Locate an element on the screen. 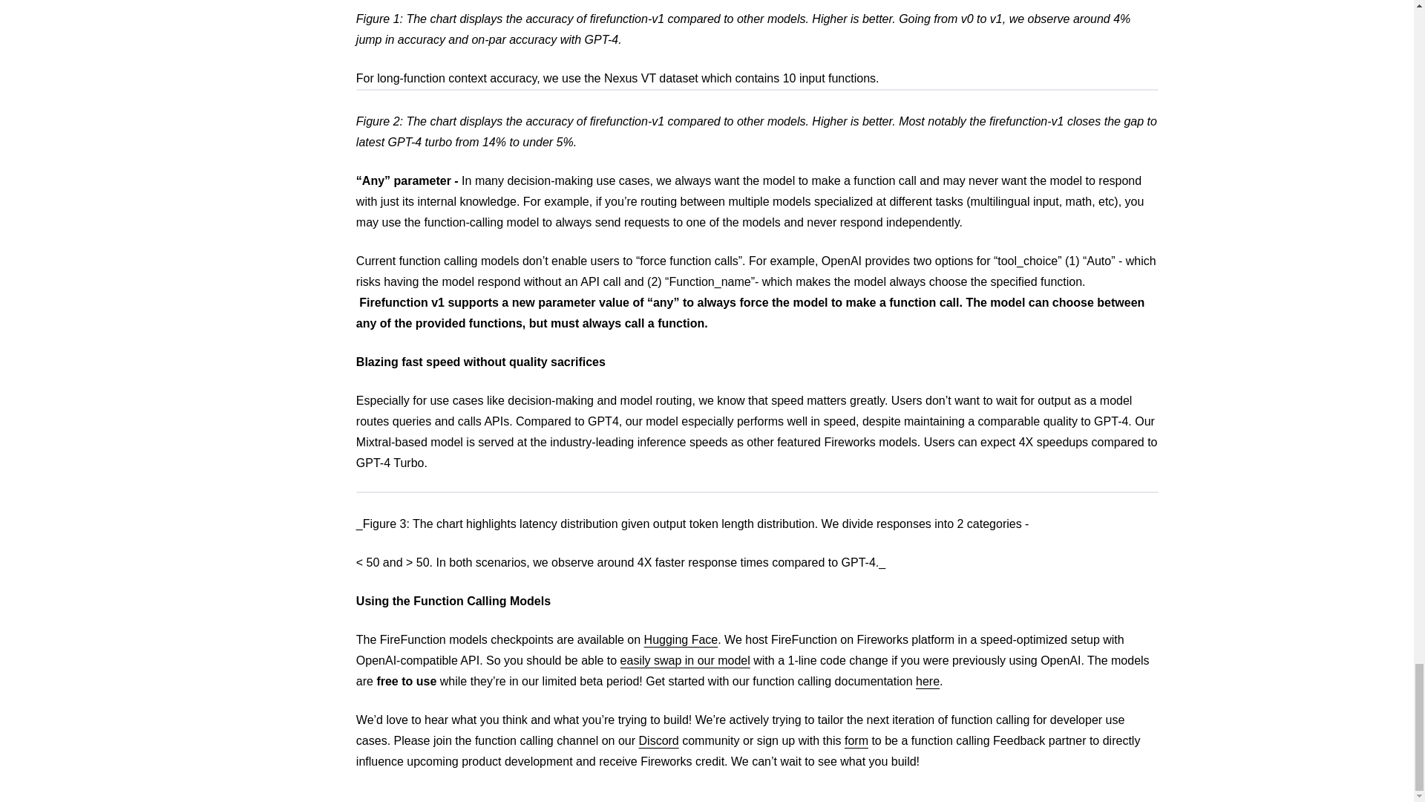 This screenshot has height=802, width=1425. Hugging Face is located at coordinates (681, 640).